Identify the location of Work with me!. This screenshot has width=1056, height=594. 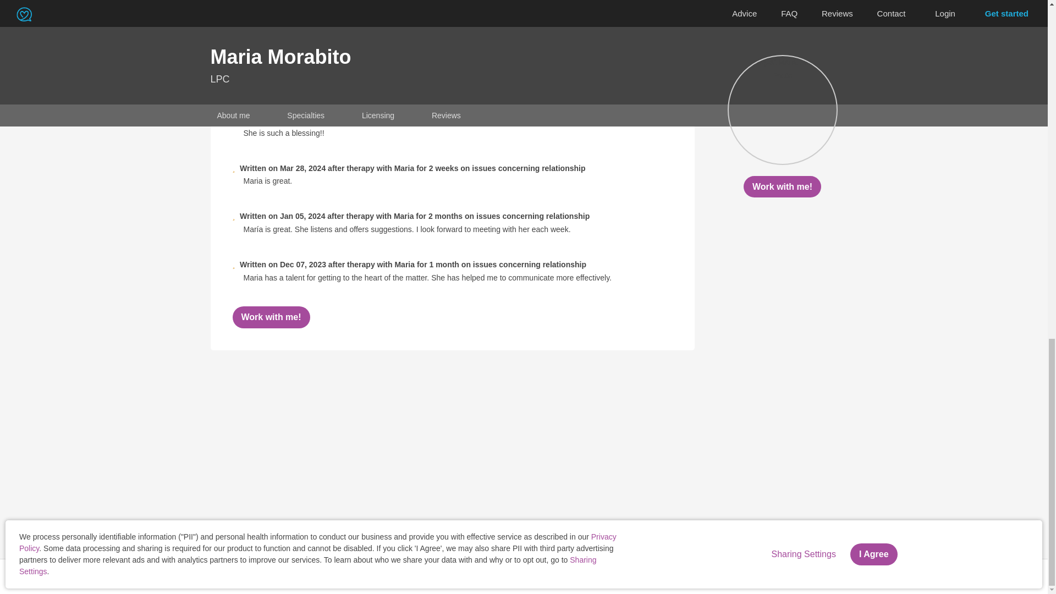
(271, 317).